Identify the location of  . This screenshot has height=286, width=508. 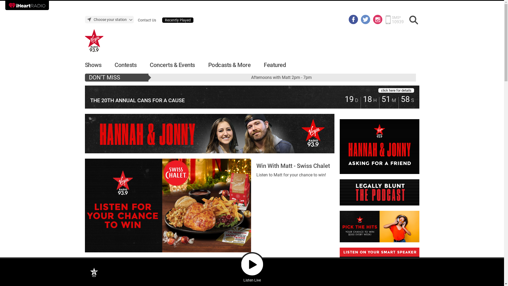
(252, 97).